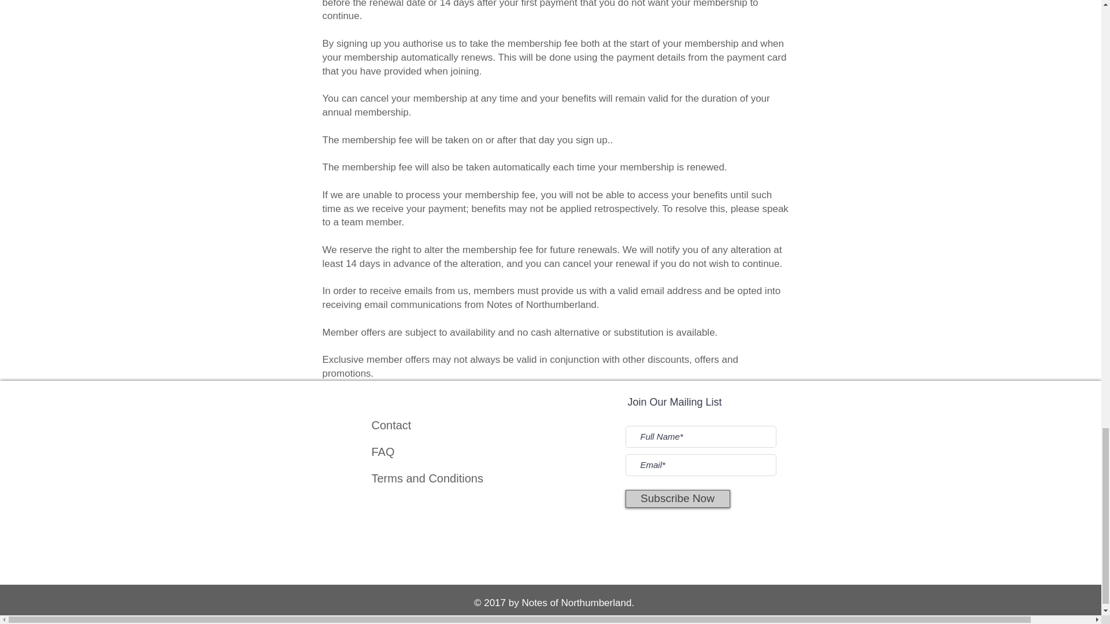 This screenshot has height=624, width=1110. I want to click on Subscribe Now, so click(678, 499).